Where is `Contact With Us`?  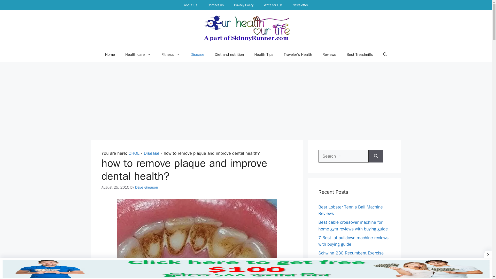 Contact With Us is located at coordinates (216, 5).